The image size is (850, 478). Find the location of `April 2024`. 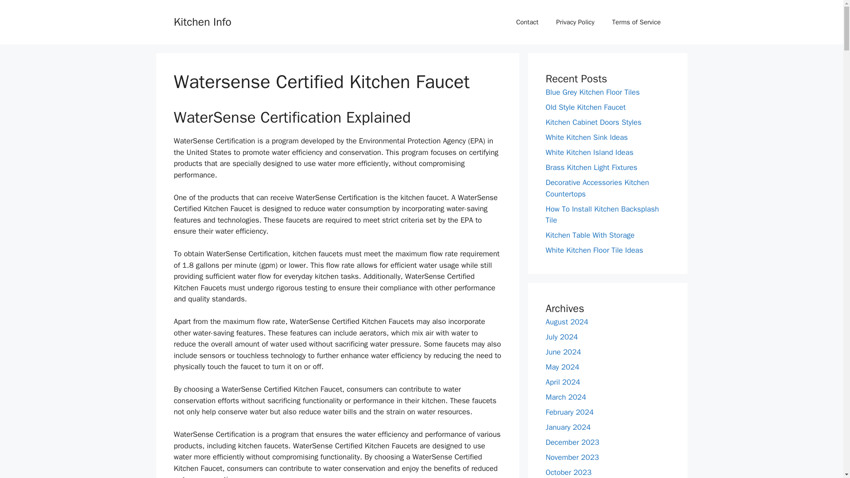

April 2024 is located at coordinates (562, 382).